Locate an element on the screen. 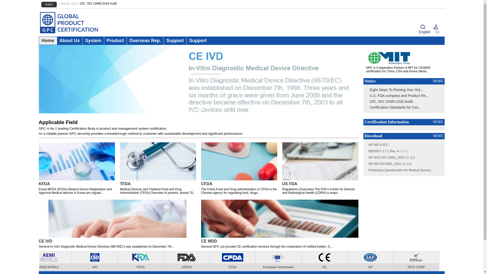  CE IVD is located at coordinates (117, 241).